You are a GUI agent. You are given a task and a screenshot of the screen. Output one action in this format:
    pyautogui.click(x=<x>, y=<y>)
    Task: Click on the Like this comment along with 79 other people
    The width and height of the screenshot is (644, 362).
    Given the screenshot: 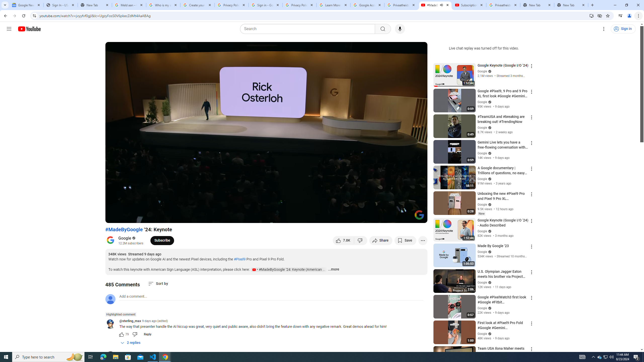 What is the action you would take?
    pyautogui.click(x=121, y=334)
    